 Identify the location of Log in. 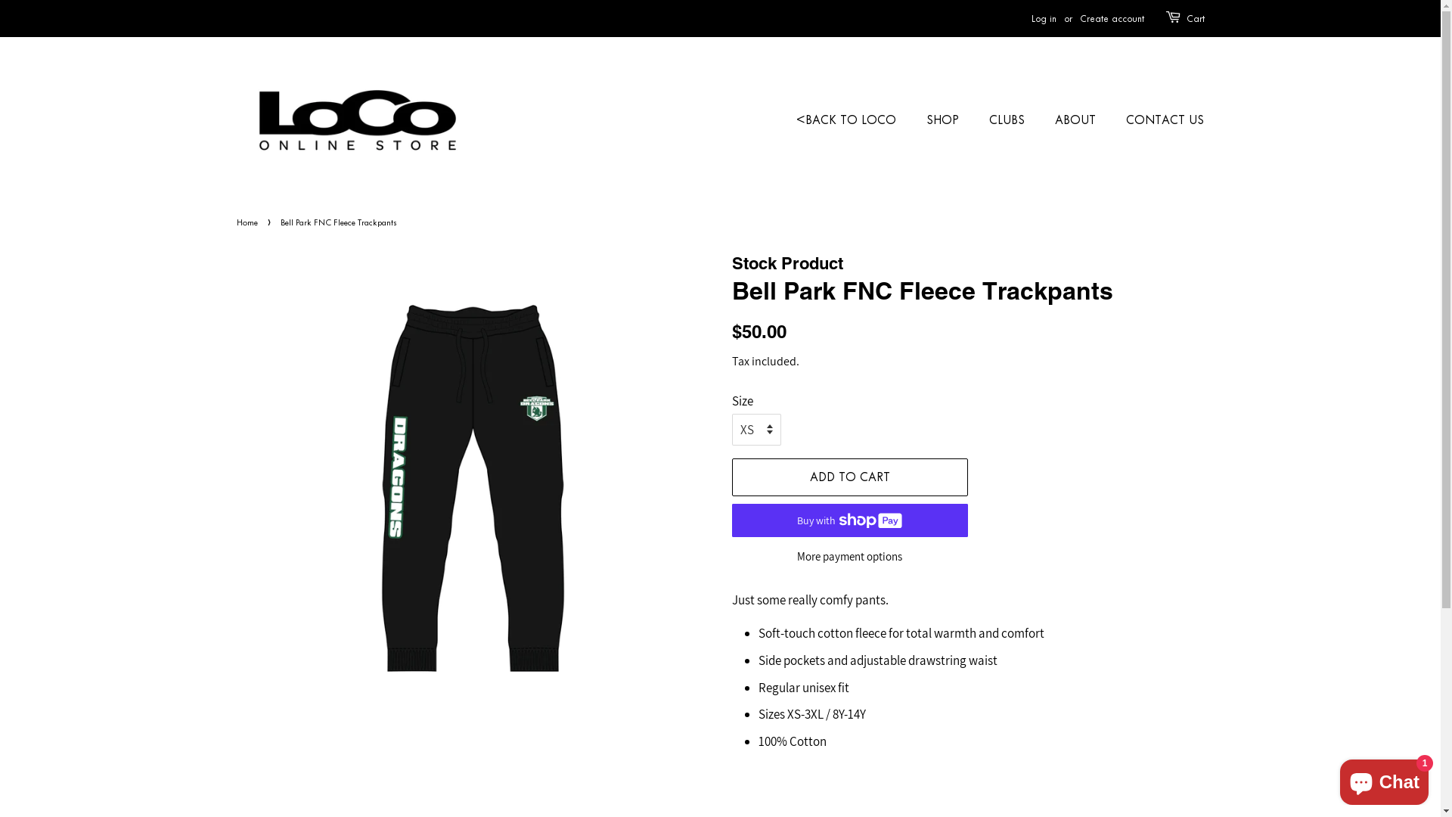
(1044, 18).